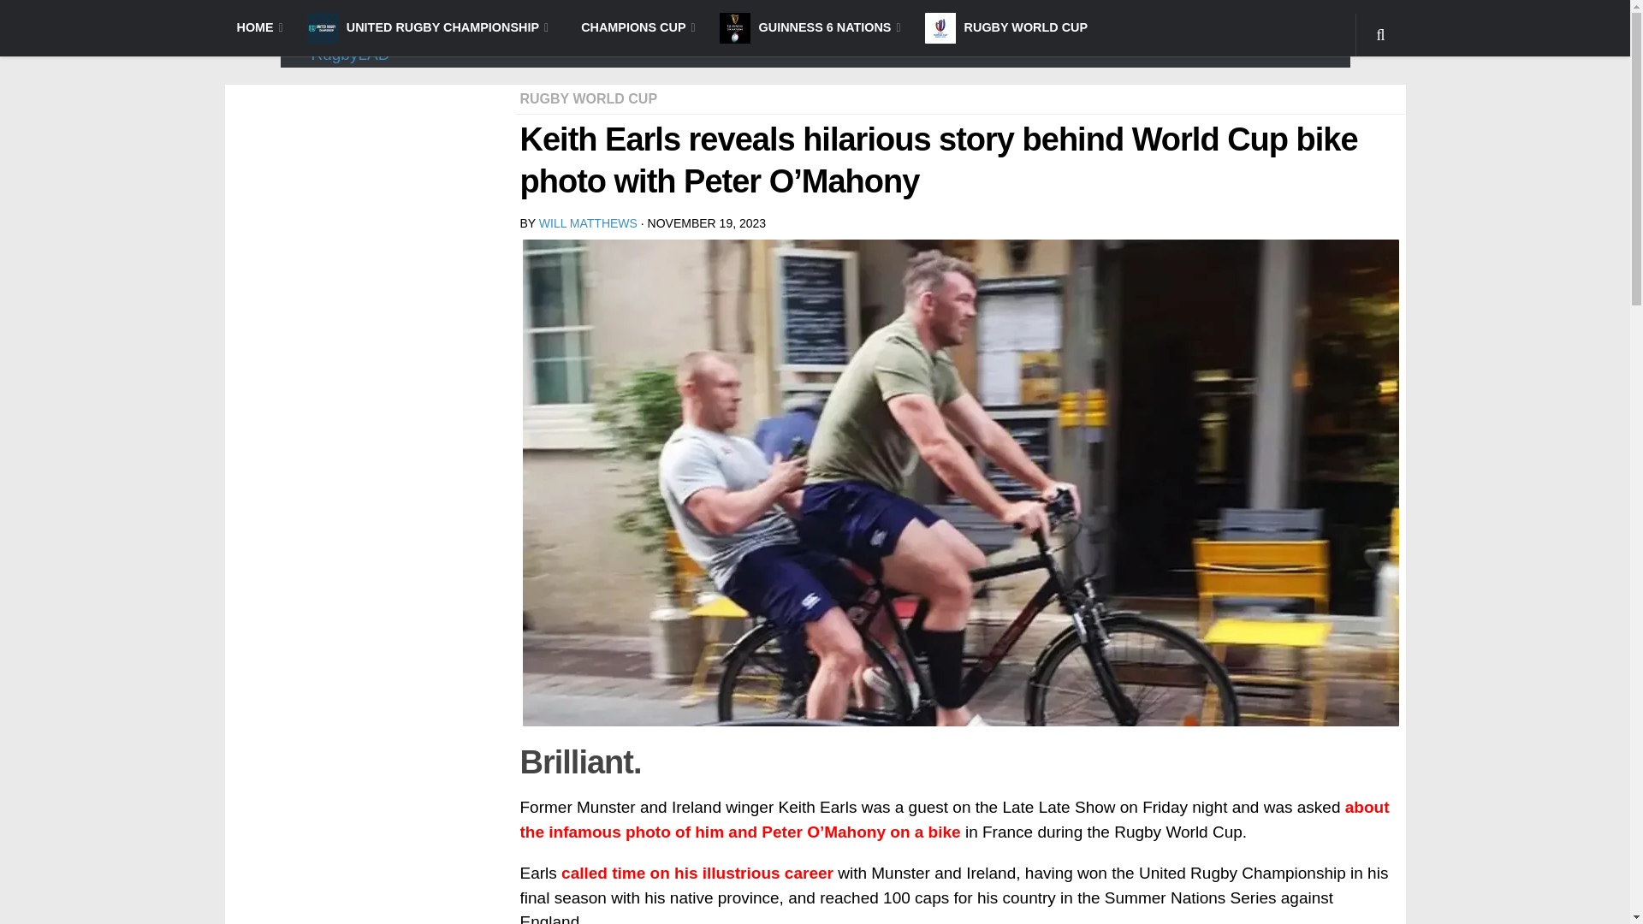 The height and width of the screenshot is (924, 1643). I want to click on Posts by Will Matthews, so click(587, 222).